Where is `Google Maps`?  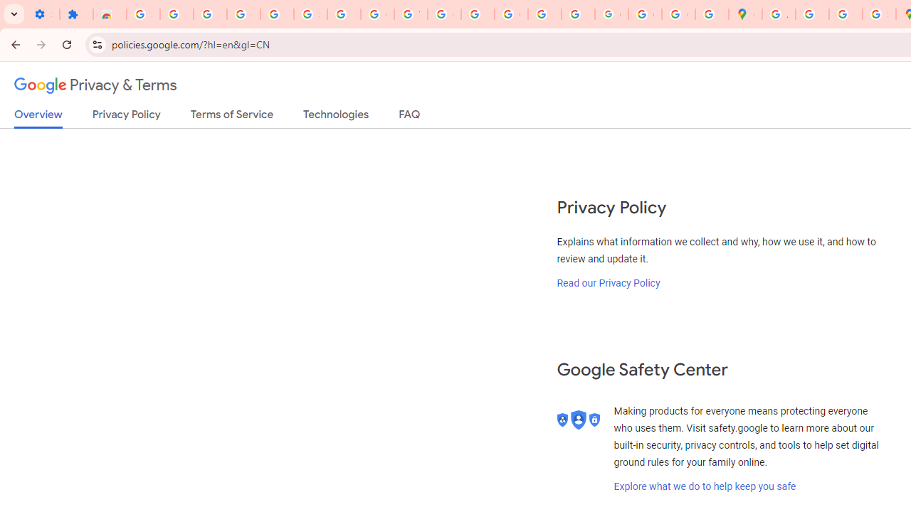
Google Maps is located at coordinates (746, 14).